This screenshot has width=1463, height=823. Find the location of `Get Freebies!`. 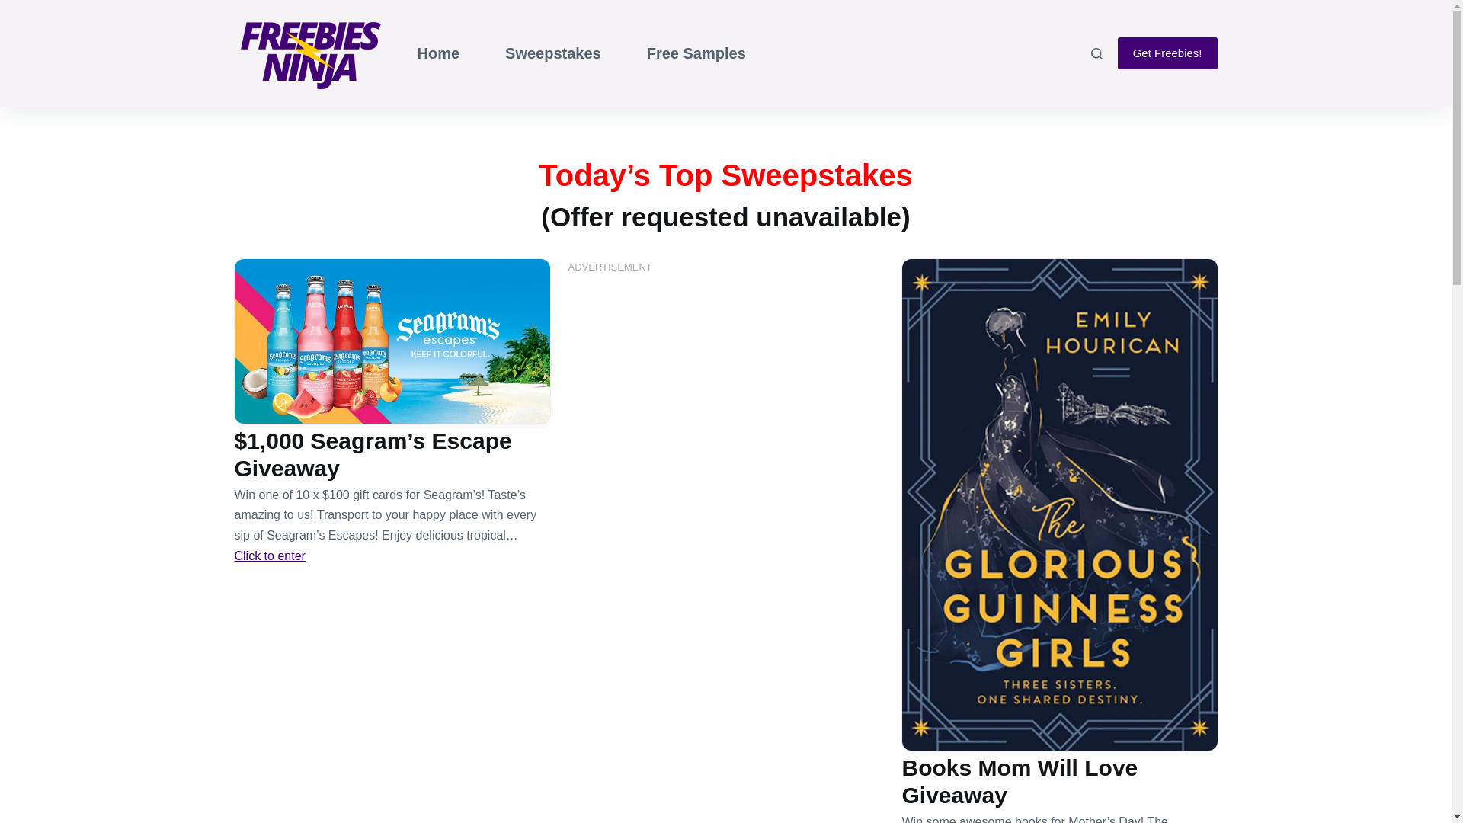

Get Freebies! is located at coordinates (1167, 53).